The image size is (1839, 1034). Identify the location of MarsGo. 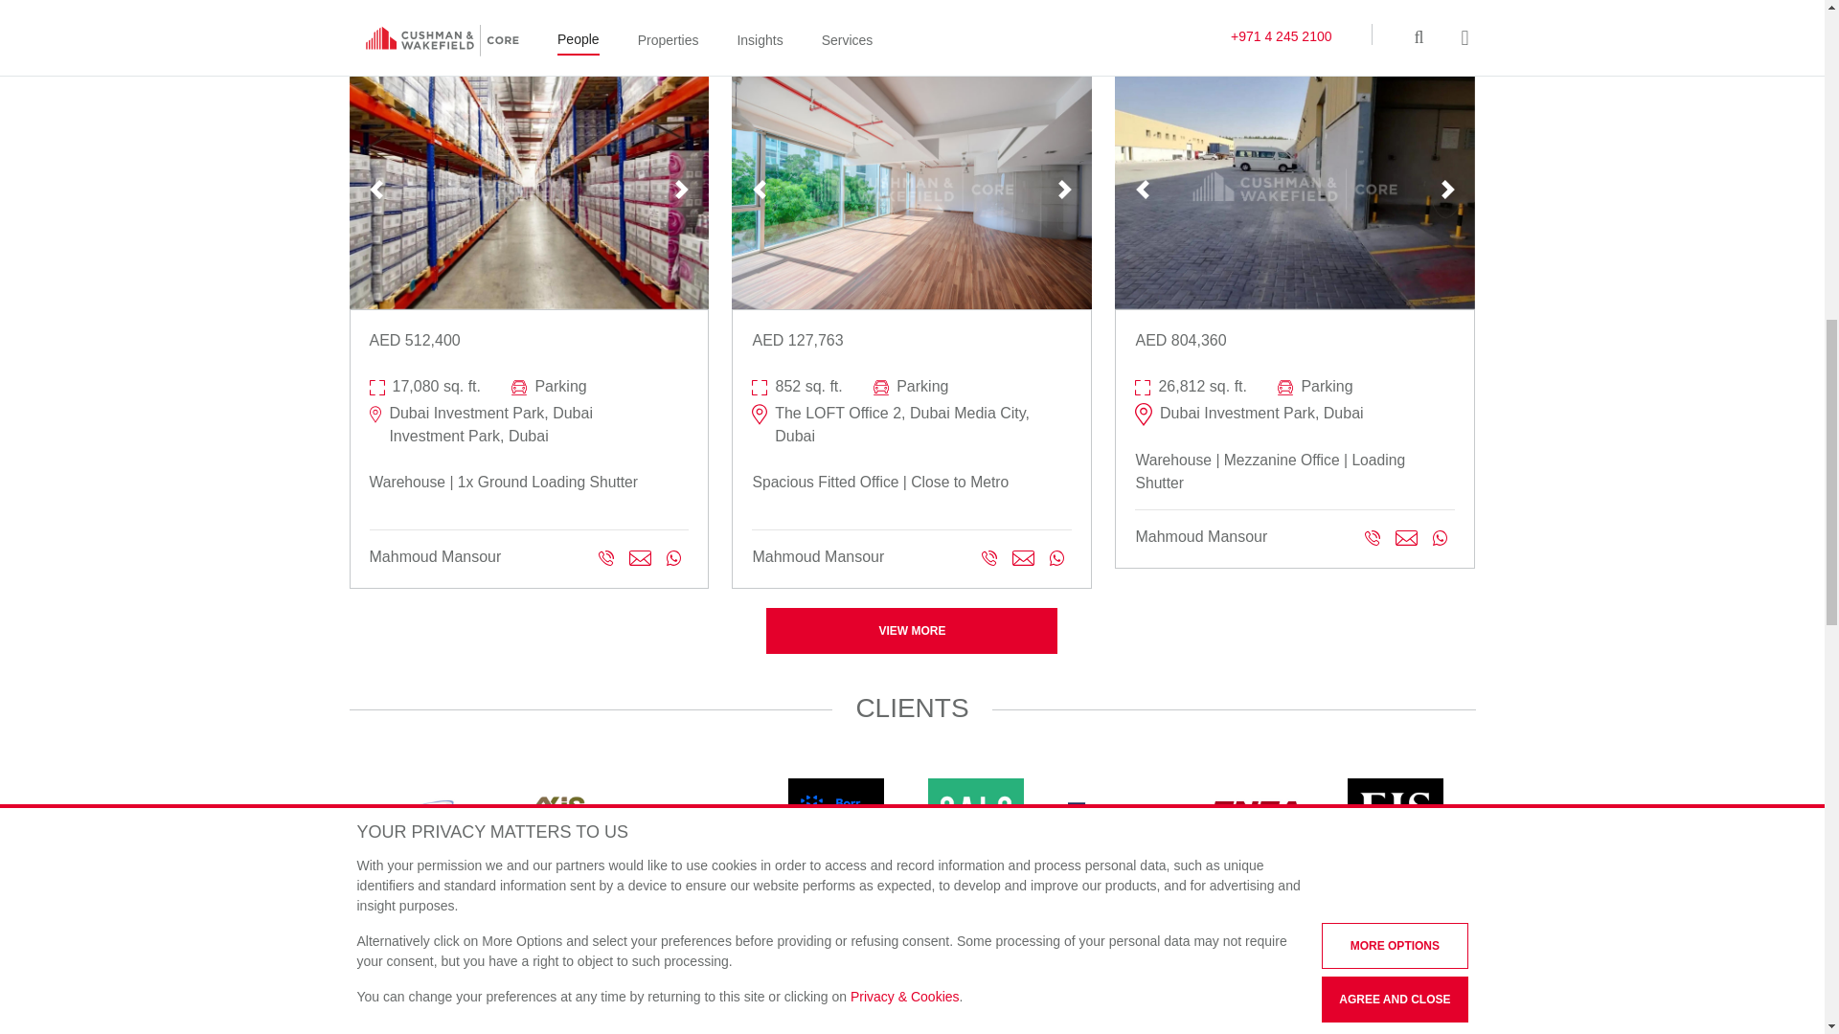
(416, 1013).